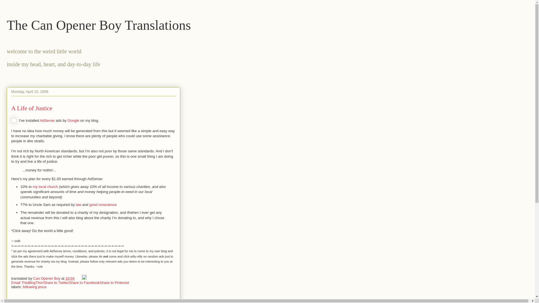 The height and width of the screenshot is (303, 539). Describe the element at coordinates (70, 278) in the screenshot. I see `permanent link` at that location.